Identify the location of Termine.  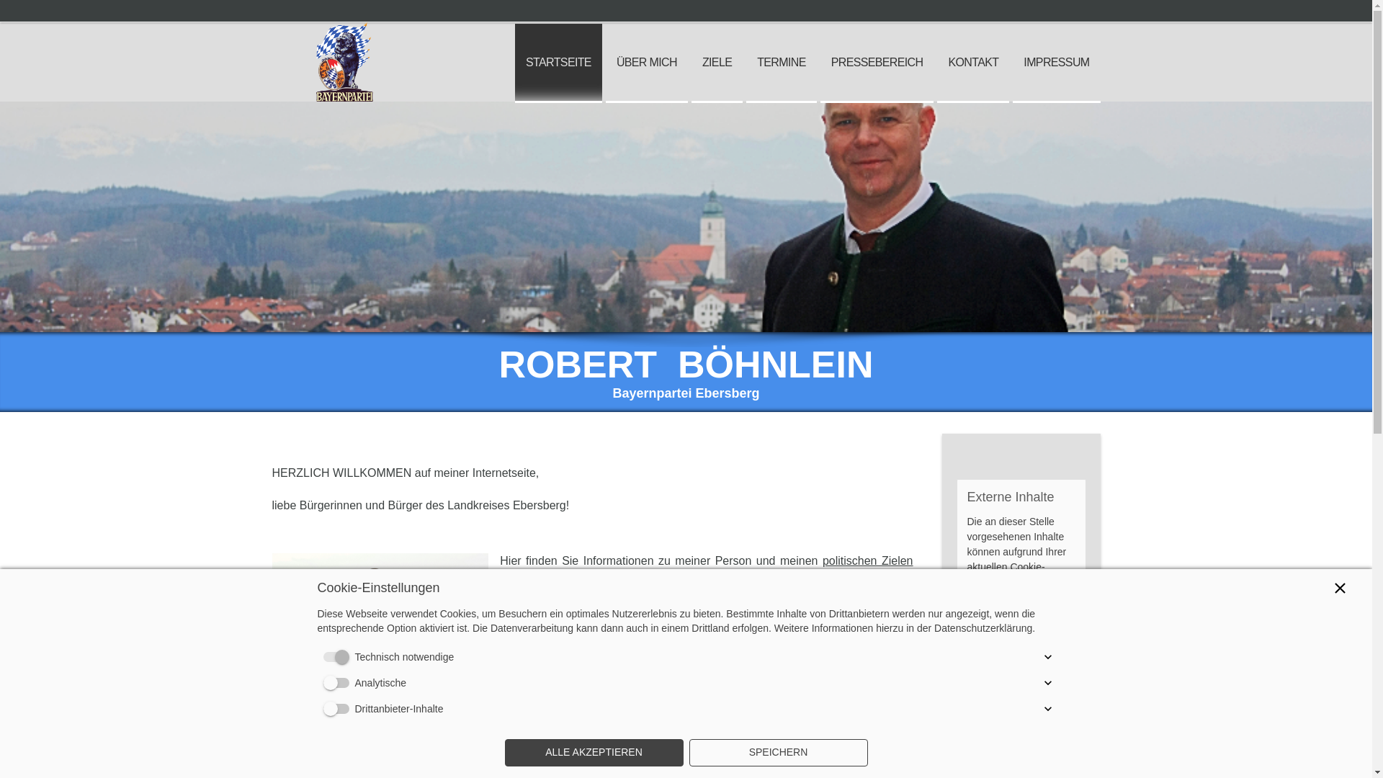
(540, 615).